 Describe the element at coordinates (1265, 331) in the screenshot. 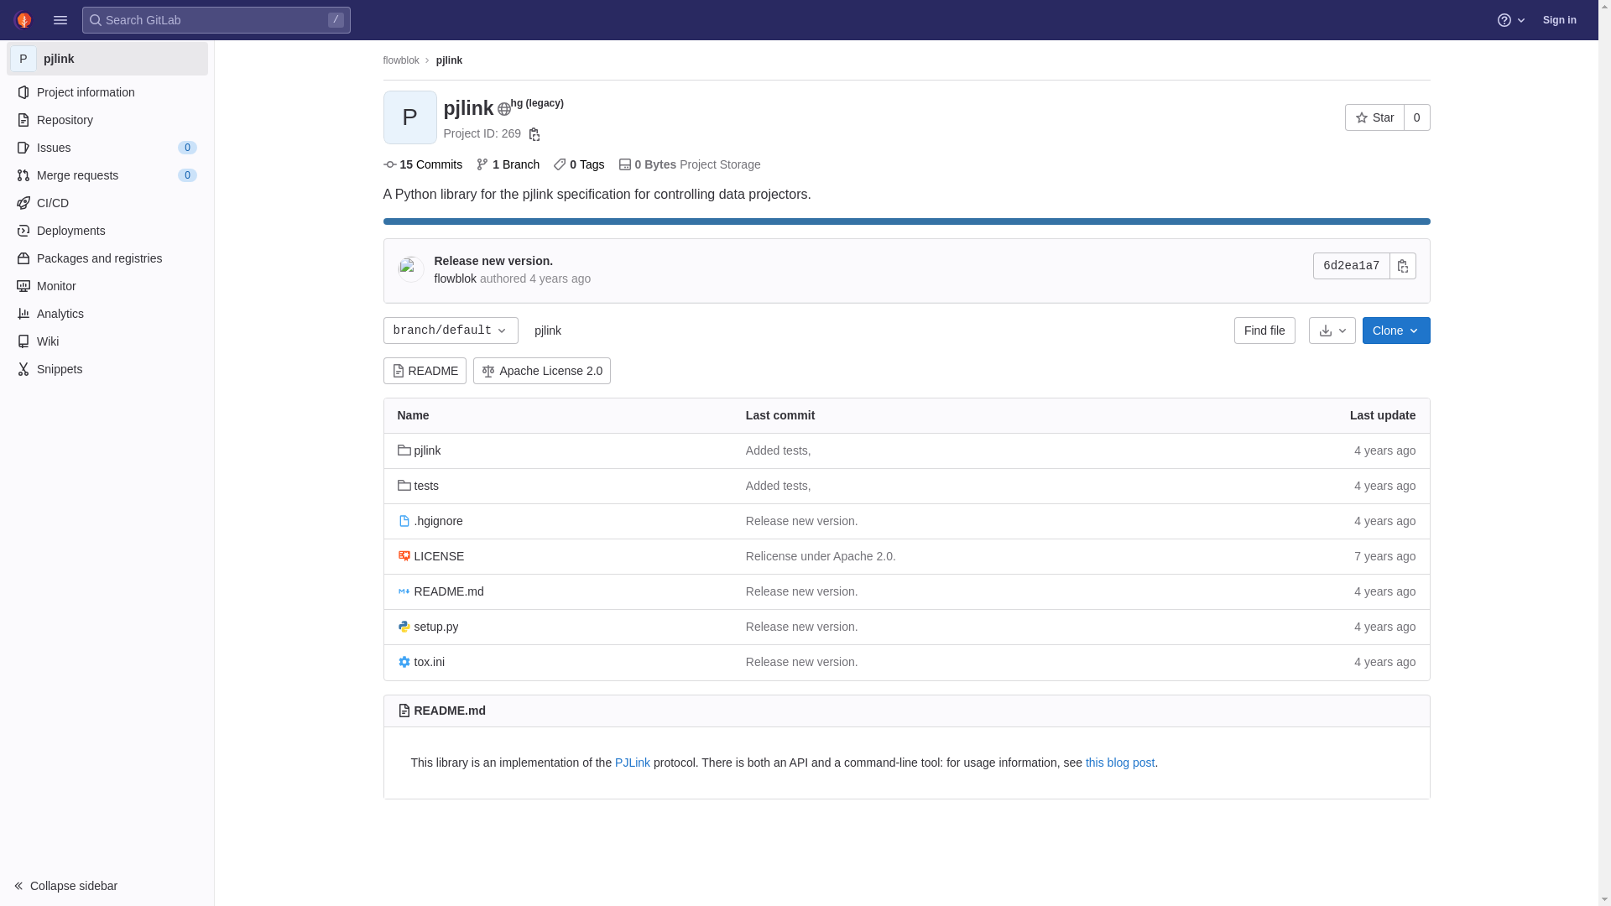

I see `Find file` at that location.